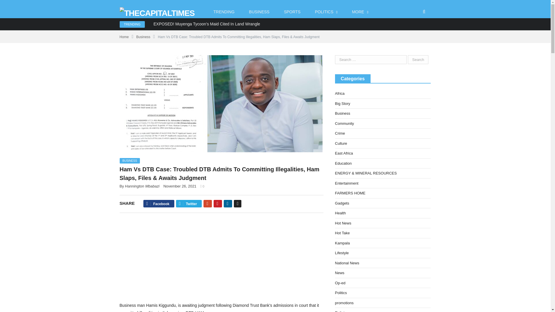 The height and width of the screenshot is (312, 555). Describe the element at coordinates (157, 12) in the screenshot. I see `Thecapitaltimes` at that location.